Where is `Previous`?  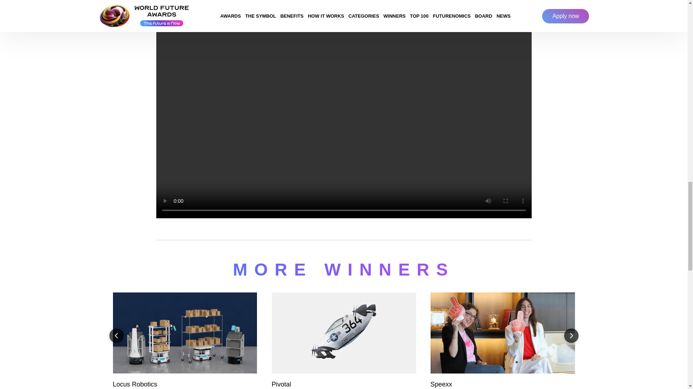 Previous is located at coordinates (116, 335).